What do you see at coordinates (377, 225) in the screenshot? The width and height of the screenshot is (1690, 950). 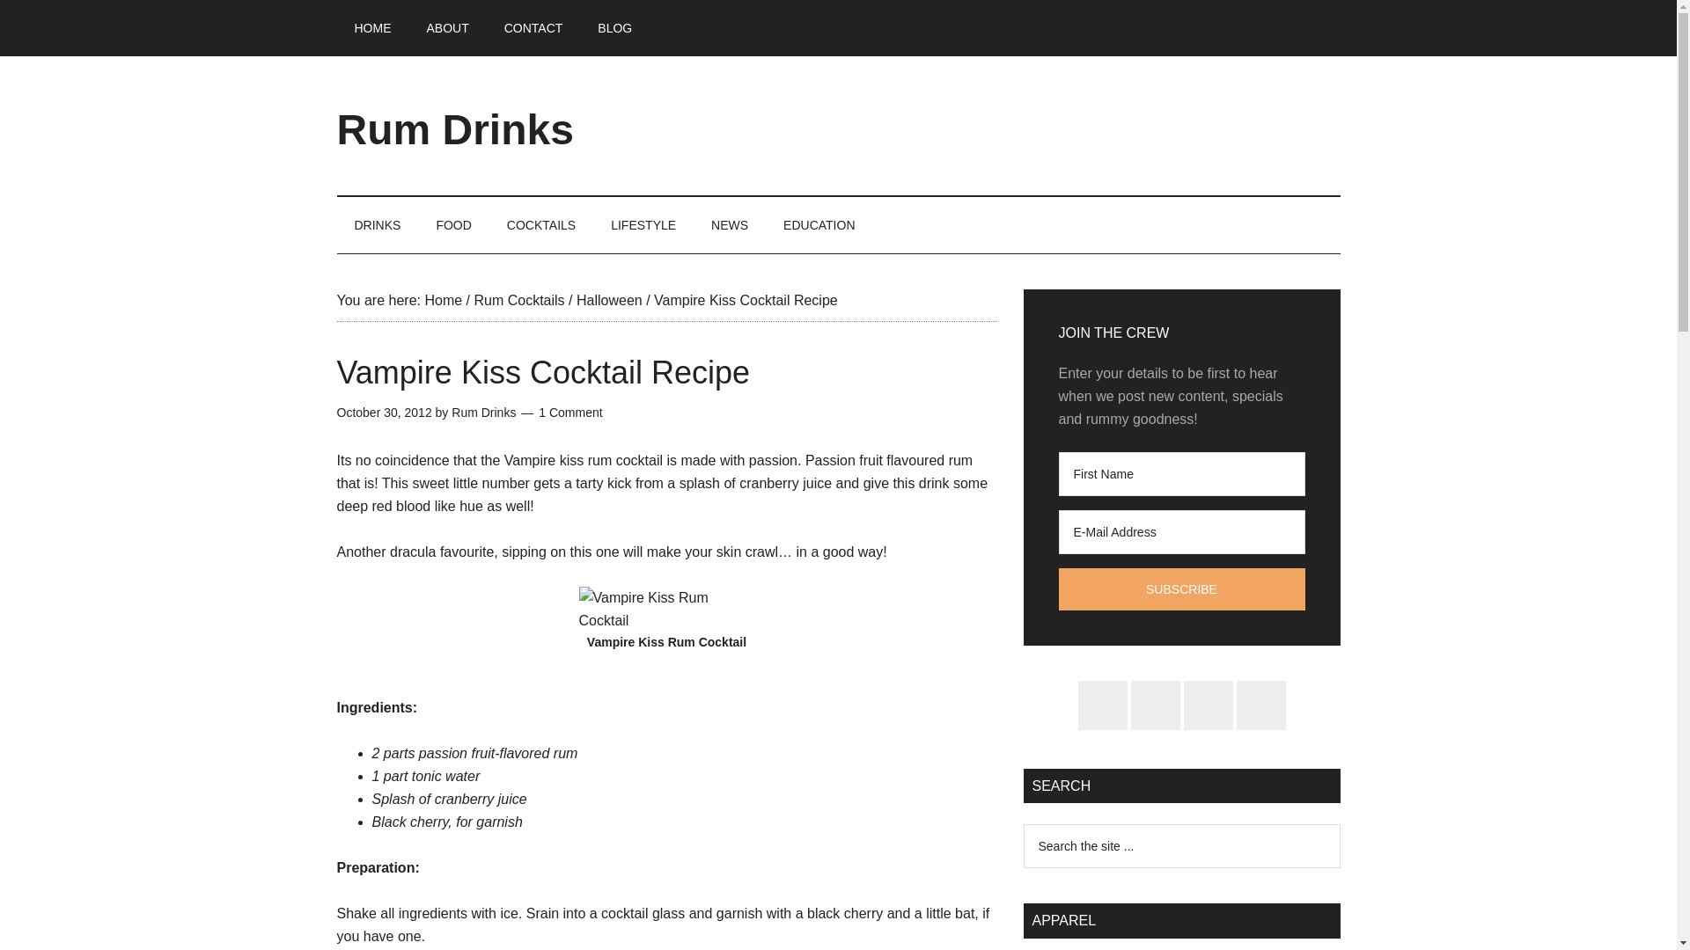 I see `Drinks Made With Rum` at bounding box center [377, 225].